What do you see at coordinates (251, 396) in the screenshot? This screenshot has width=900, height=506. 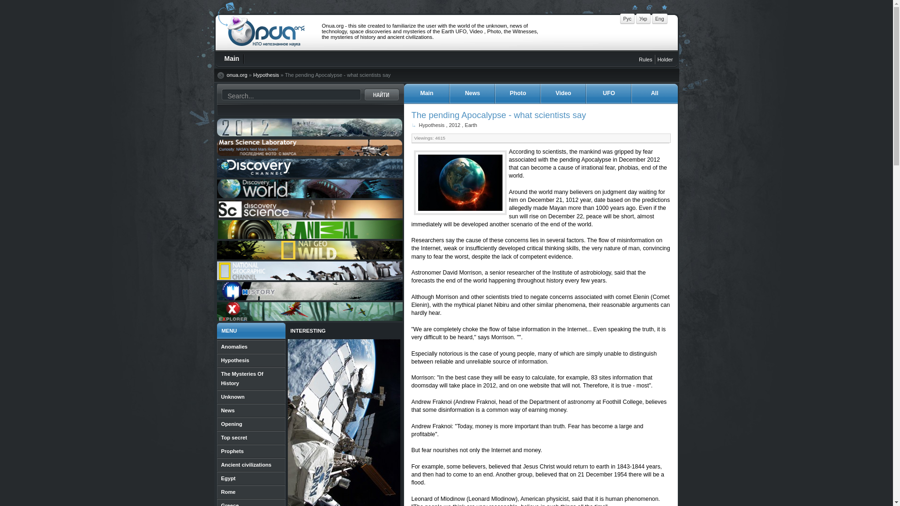 I see `Unknown` at bounding box center [251, 396].